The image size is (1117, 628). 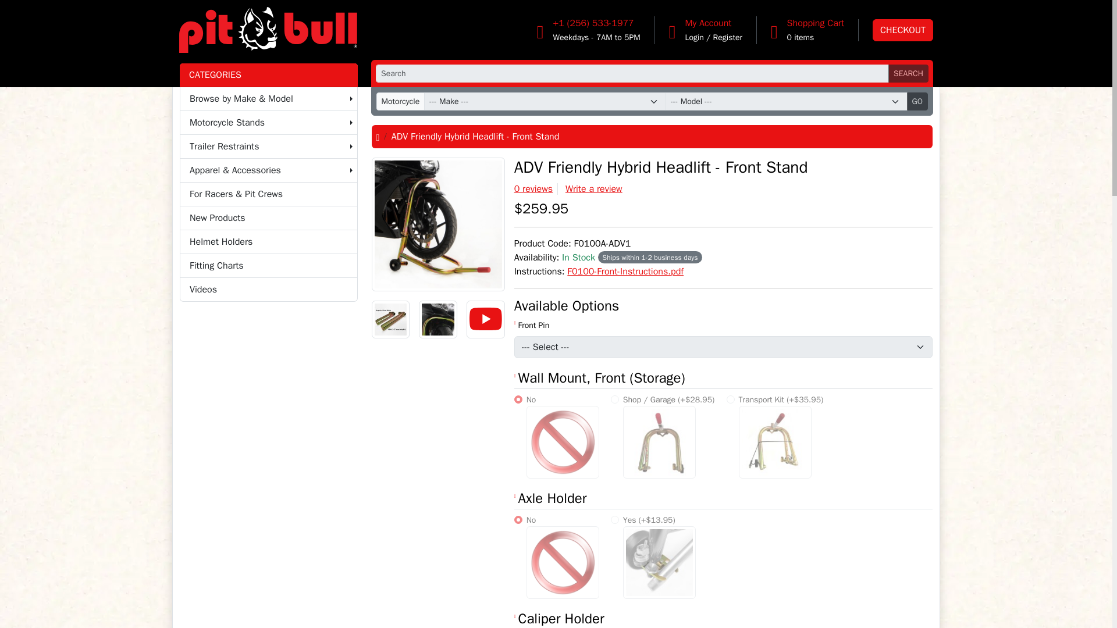 What do you see at coordinates (902, 30) in the screenshot?
I see `CHECKOUT` at bounding box center [902, 30].